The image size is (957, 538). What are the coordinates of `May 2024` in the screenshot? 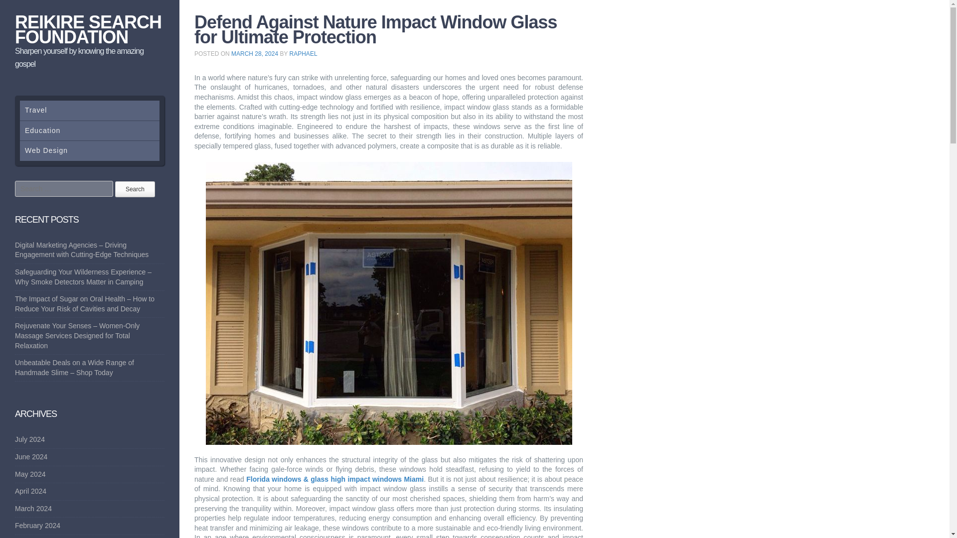 It's located at (30, 474).